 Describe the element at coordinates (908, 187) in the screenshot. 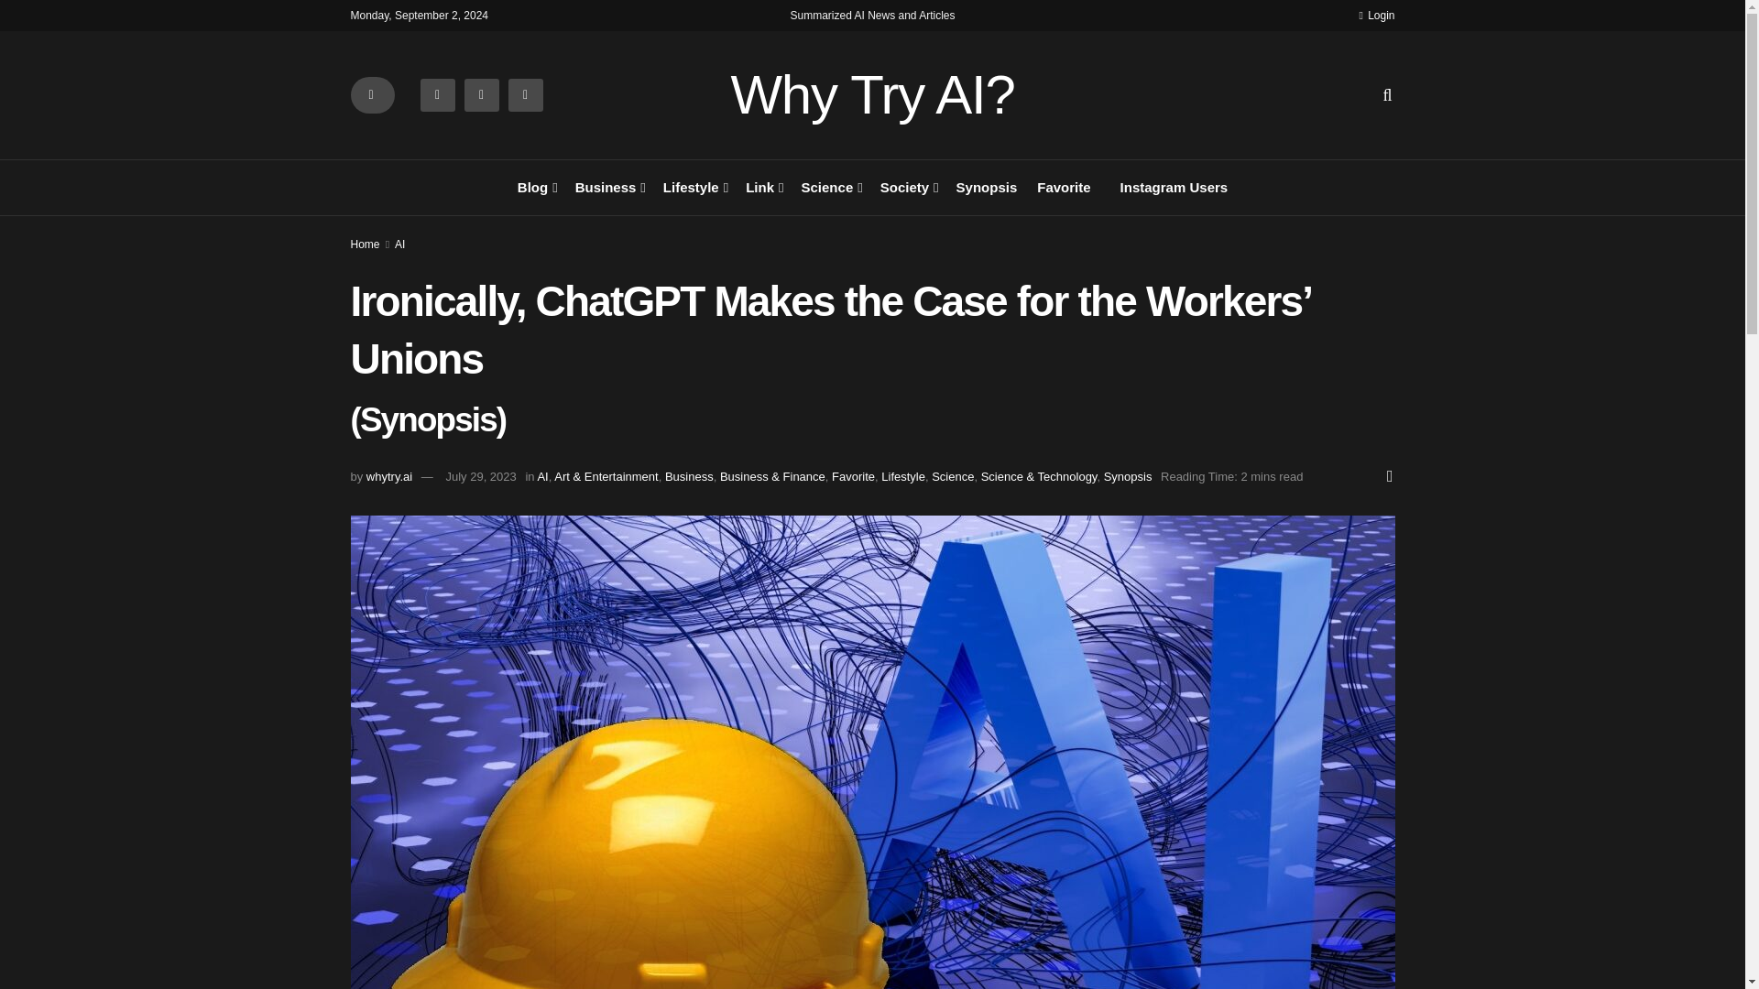

I see `Society` at that location.